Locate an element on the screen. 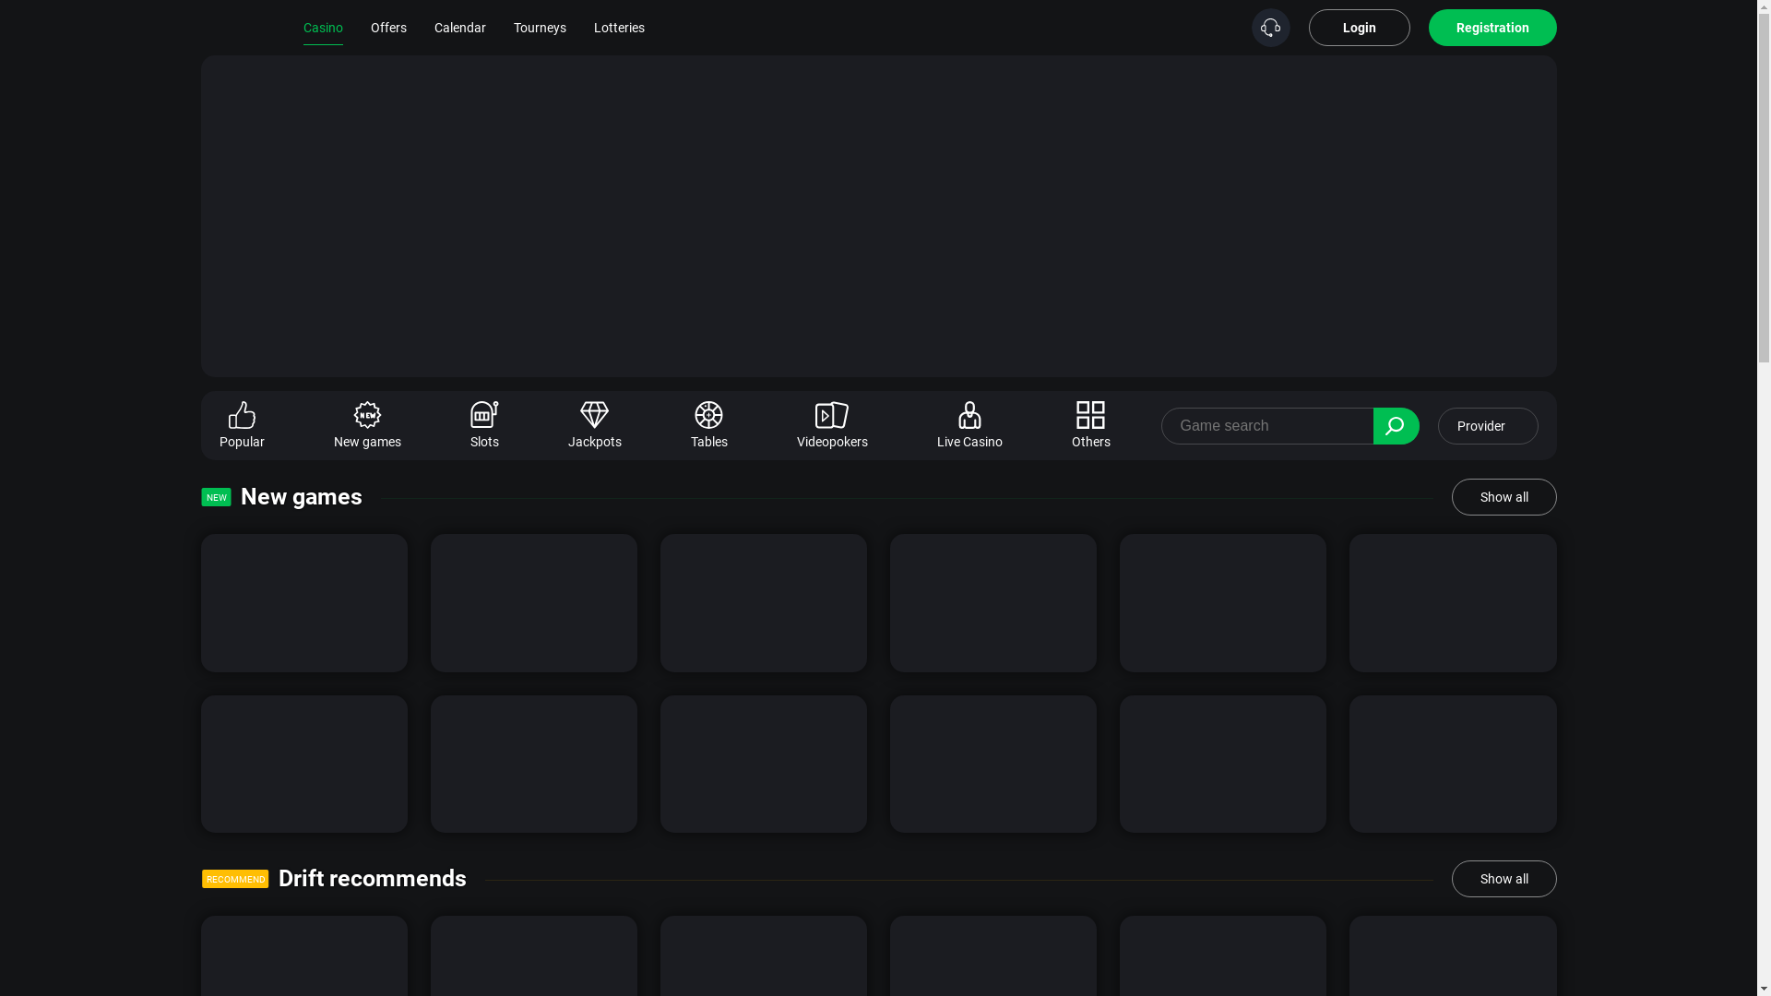 This screenshot has width=1771, height=996. Lotteries is located at coordinates (620, 28).